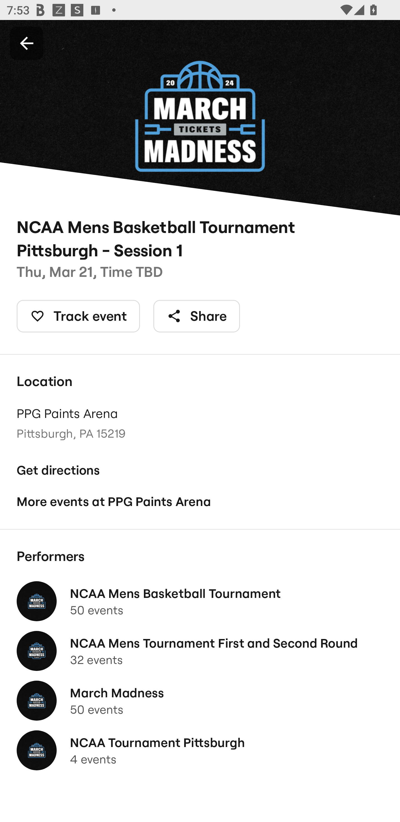 Image resolution: width=400 pixels, height=822 pixels. What do you see at coordinates (27, 43) in the screenshot?
I see `Back` at bounding box center [27, 43].